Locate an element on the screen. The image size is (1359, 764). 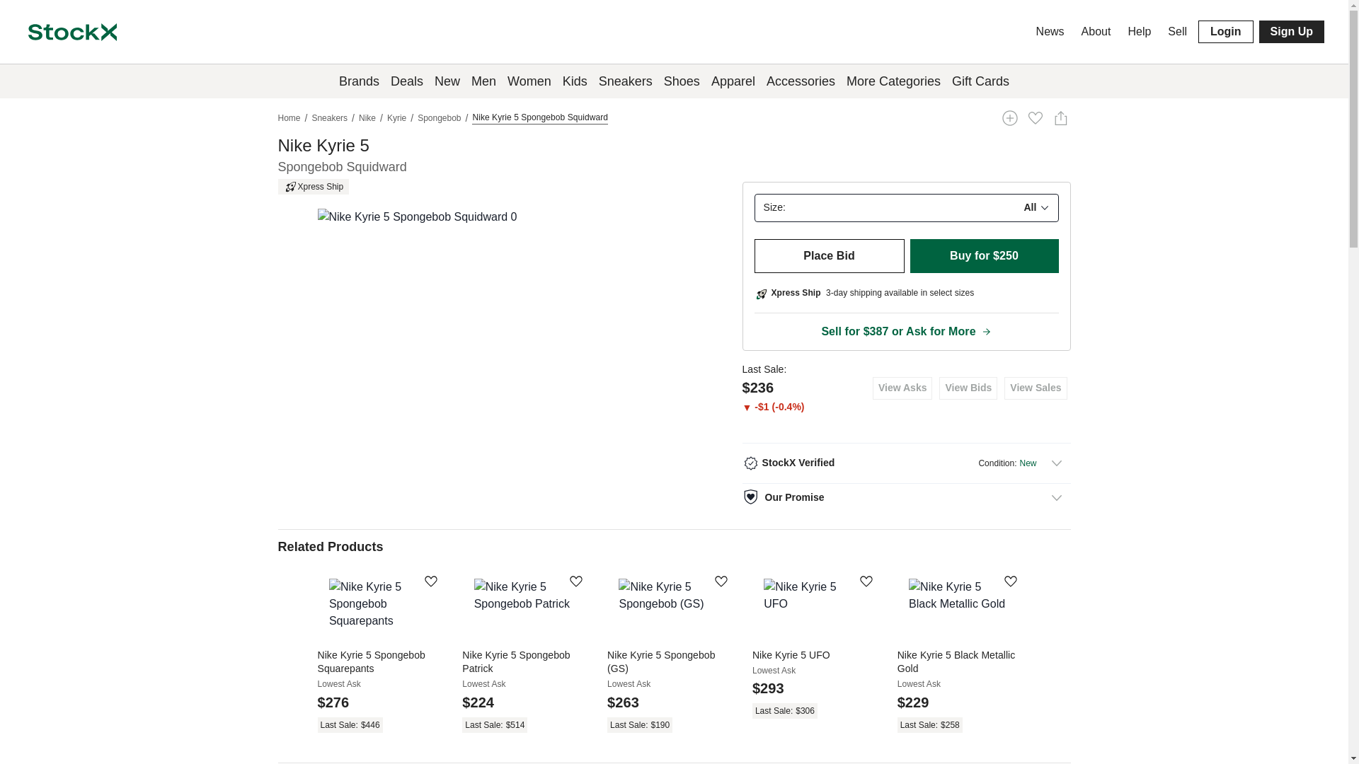
StockX Logo is located at coordinates (72, 31).